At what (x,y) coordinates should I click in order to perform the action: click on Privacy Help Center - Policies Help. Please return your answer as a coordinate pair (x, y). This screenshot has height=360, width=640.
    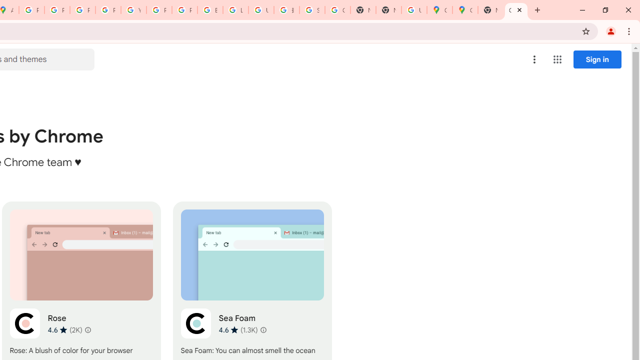
    Looking at the image, I should click on (82, 10).